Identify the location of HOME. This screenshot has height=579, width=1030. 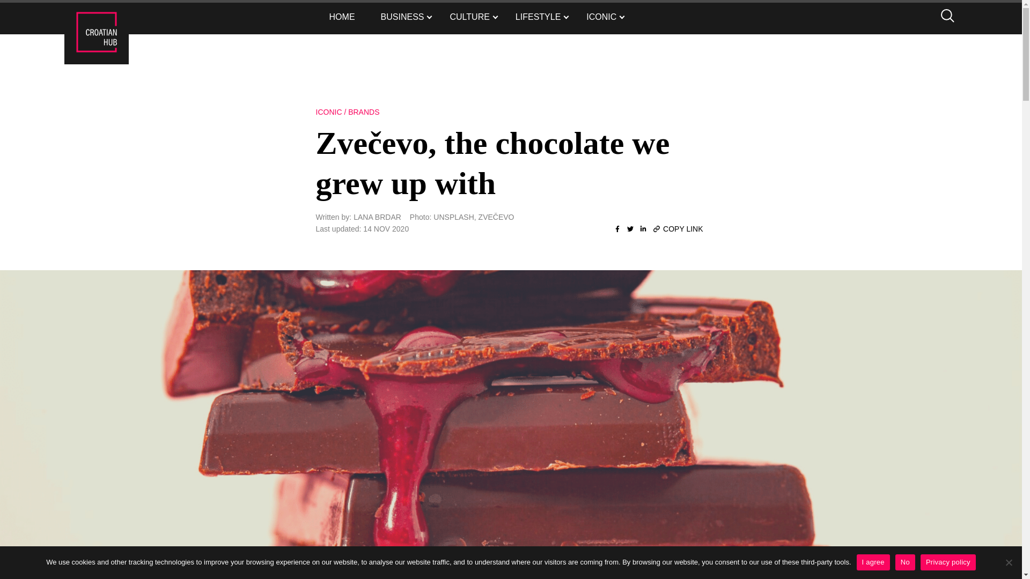
(342, 17).